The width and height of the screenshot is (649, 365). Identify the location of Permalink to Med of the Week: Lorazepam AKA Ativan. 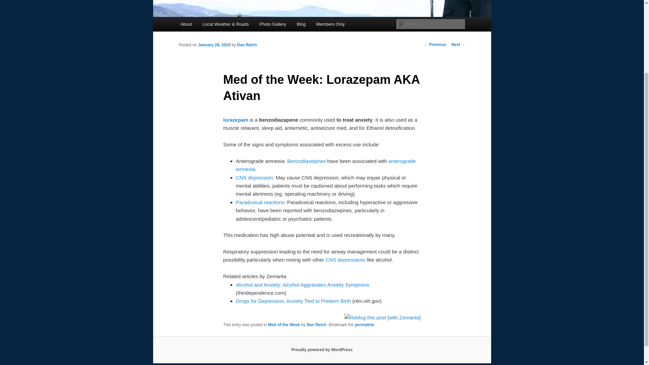
(364, 324).